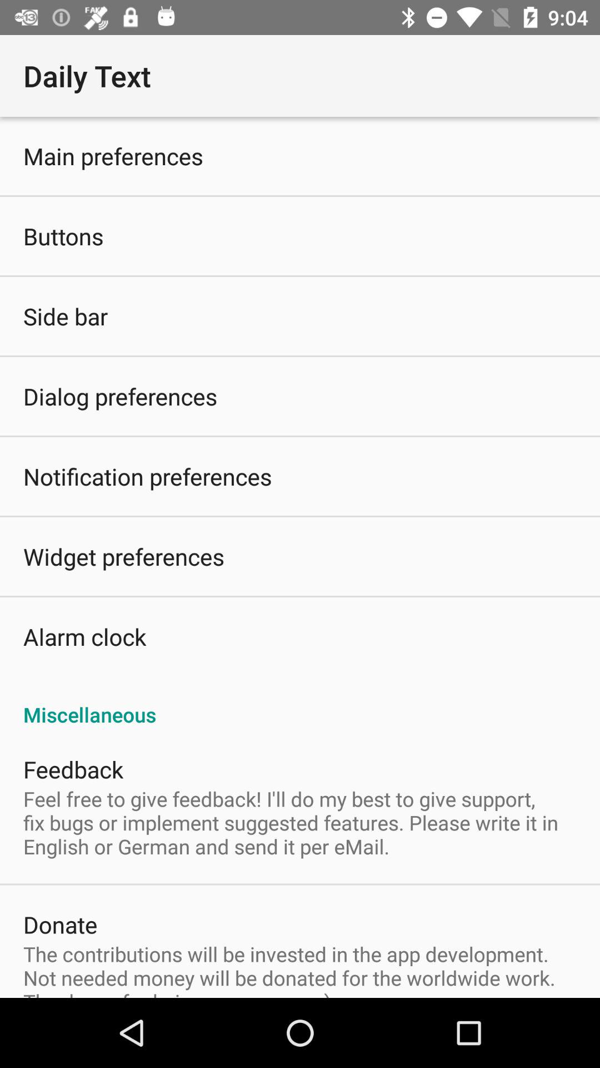  Describe the element at coordinates (60, 924) in the screenshot. I see `turn on the icon below the feel free to app` at that location.